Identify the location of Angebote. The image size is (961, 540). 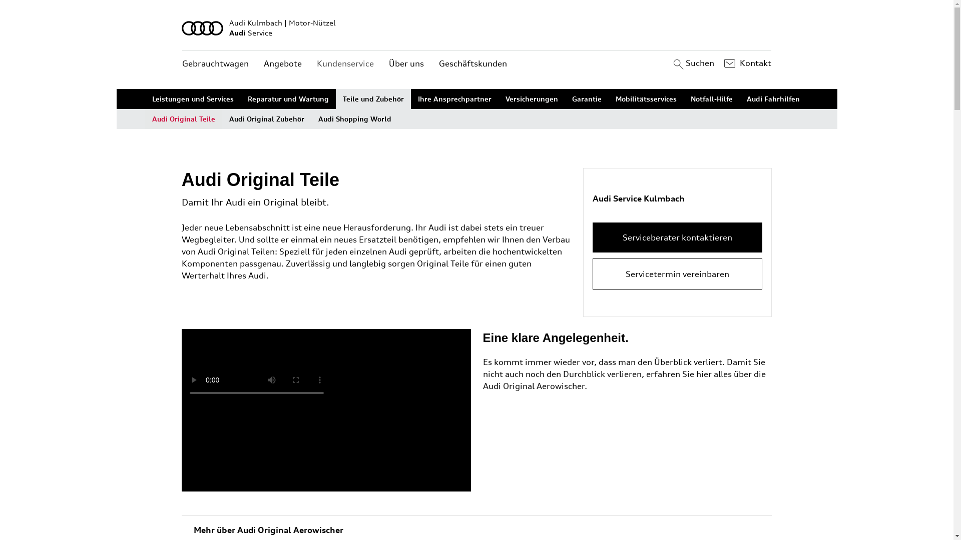
(283, 64).